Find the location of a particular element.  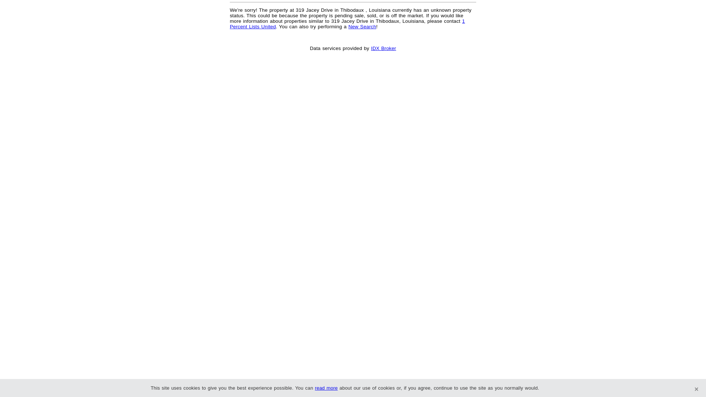

1 Percent Lists United is located at coordinates (347, 24).